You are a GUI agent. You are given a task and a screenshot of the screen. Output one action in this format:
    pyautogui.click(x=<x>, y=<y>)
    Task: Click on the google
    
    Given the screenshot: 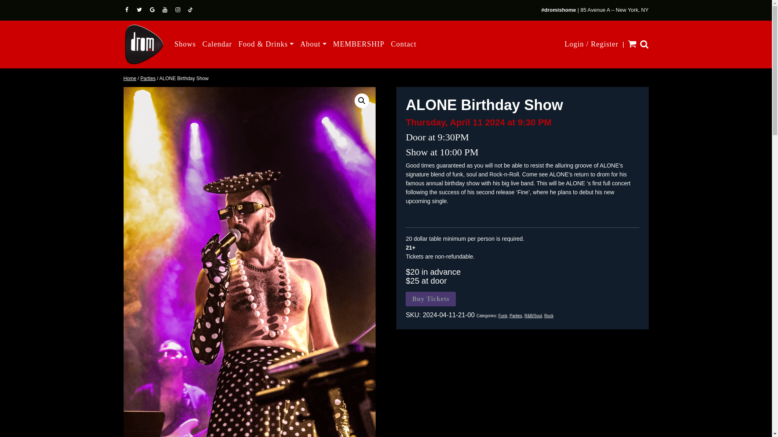 What is the action you would take?
    pyautogui.click(x=153, y=10)
    